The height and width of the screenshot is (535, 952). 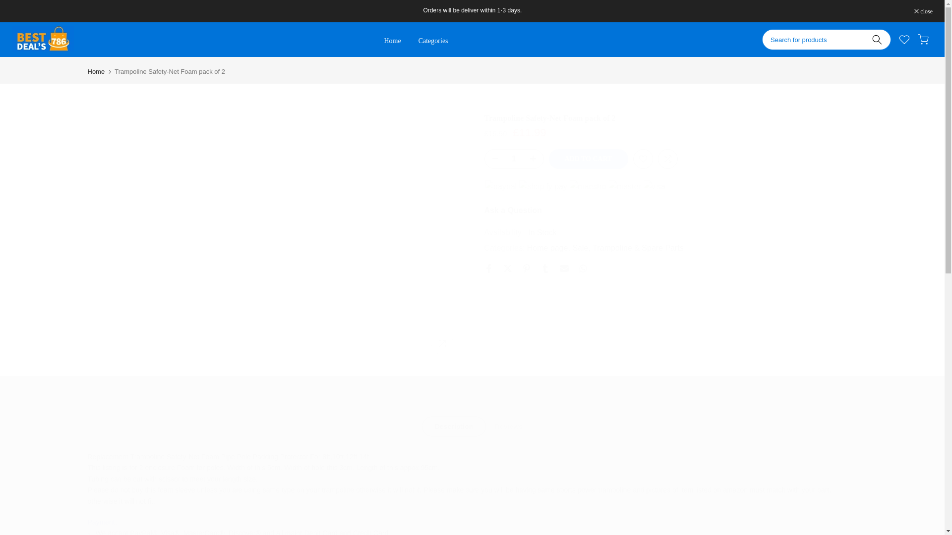 What do you see at coordinates (392, 41) in the screenshot?
I see `Home` at bounding box center [392, 41].